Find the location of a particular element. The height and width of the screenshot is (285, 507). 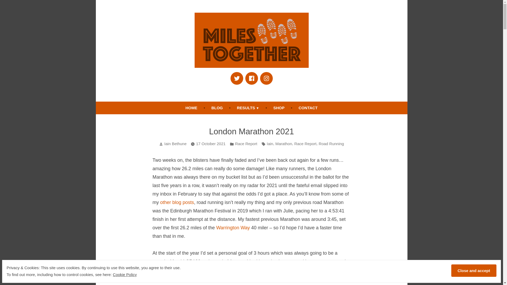

RESULTS is located at coordinates (248, 108).